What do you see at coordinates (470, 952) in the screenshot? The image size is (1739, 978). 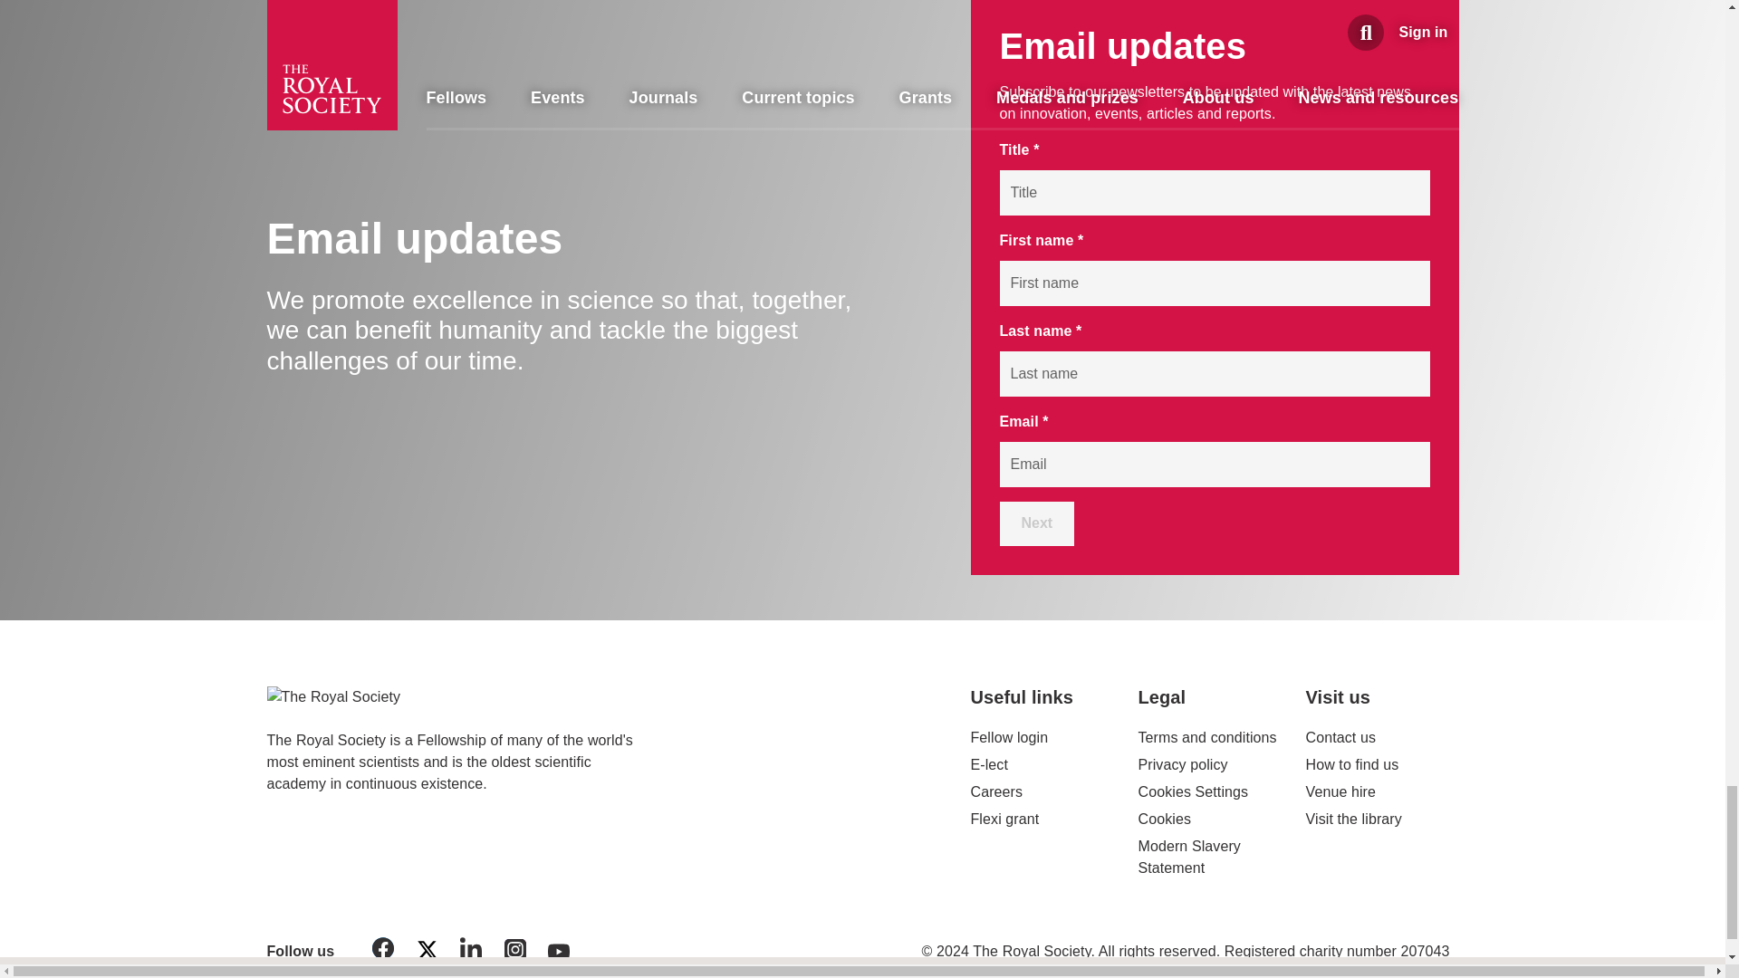 I see `LinkedIn` at bounding box center [470, 952].